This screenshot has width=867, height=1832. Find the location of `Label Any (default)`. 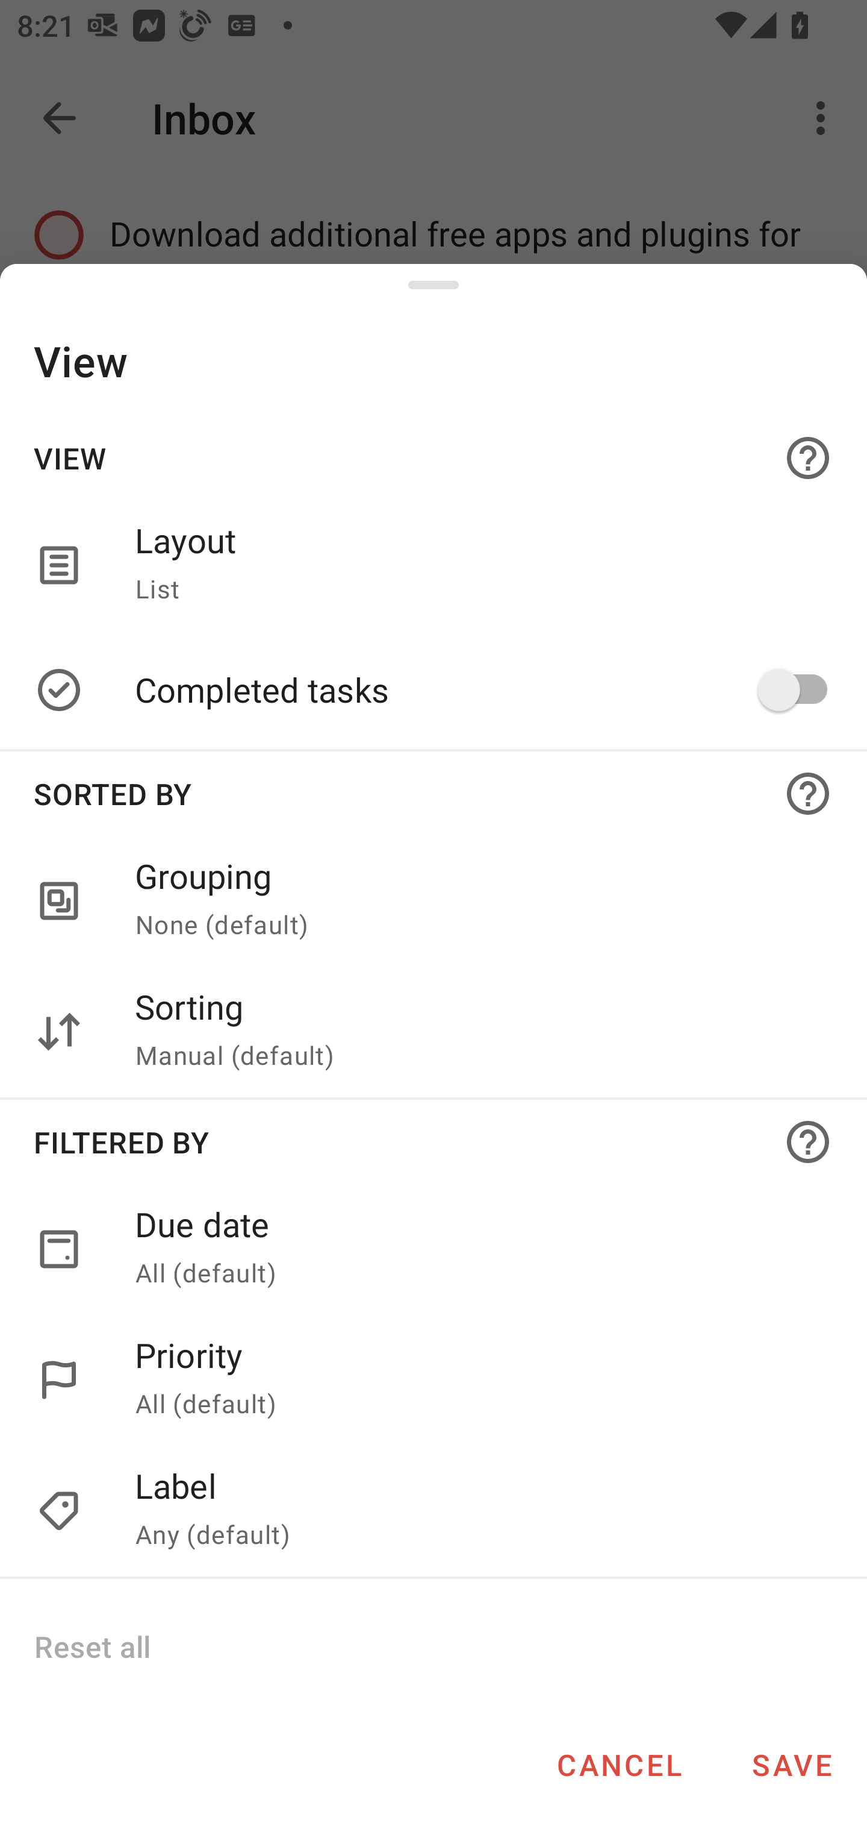

Label Any (default) is located at coordinates (433, 1511).